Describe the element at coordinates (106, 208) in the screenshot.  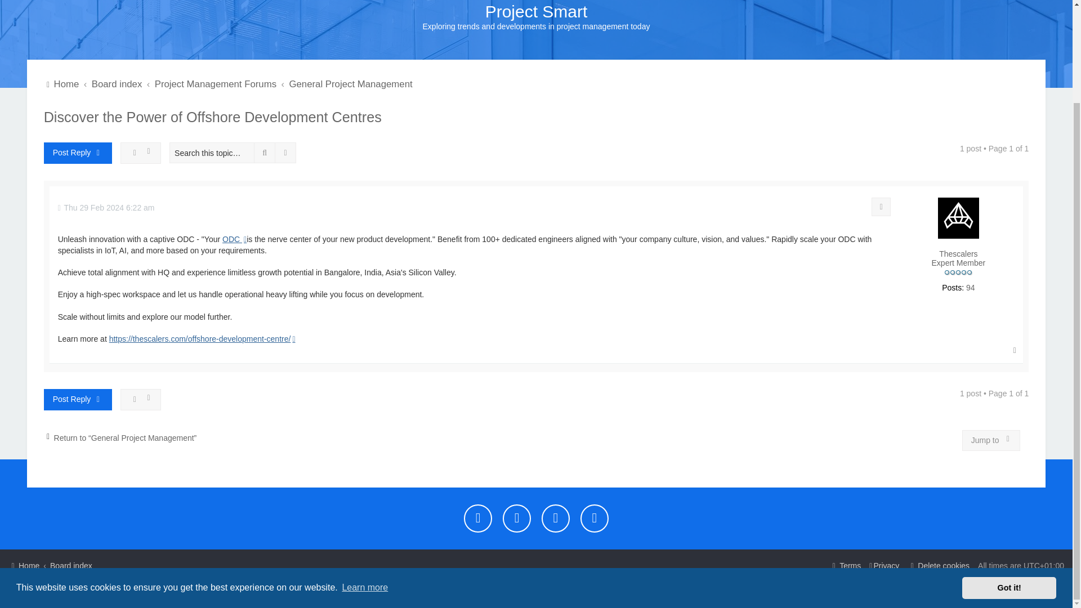
I see `Thu 29 Feb 2024 6:22 am` at that location.